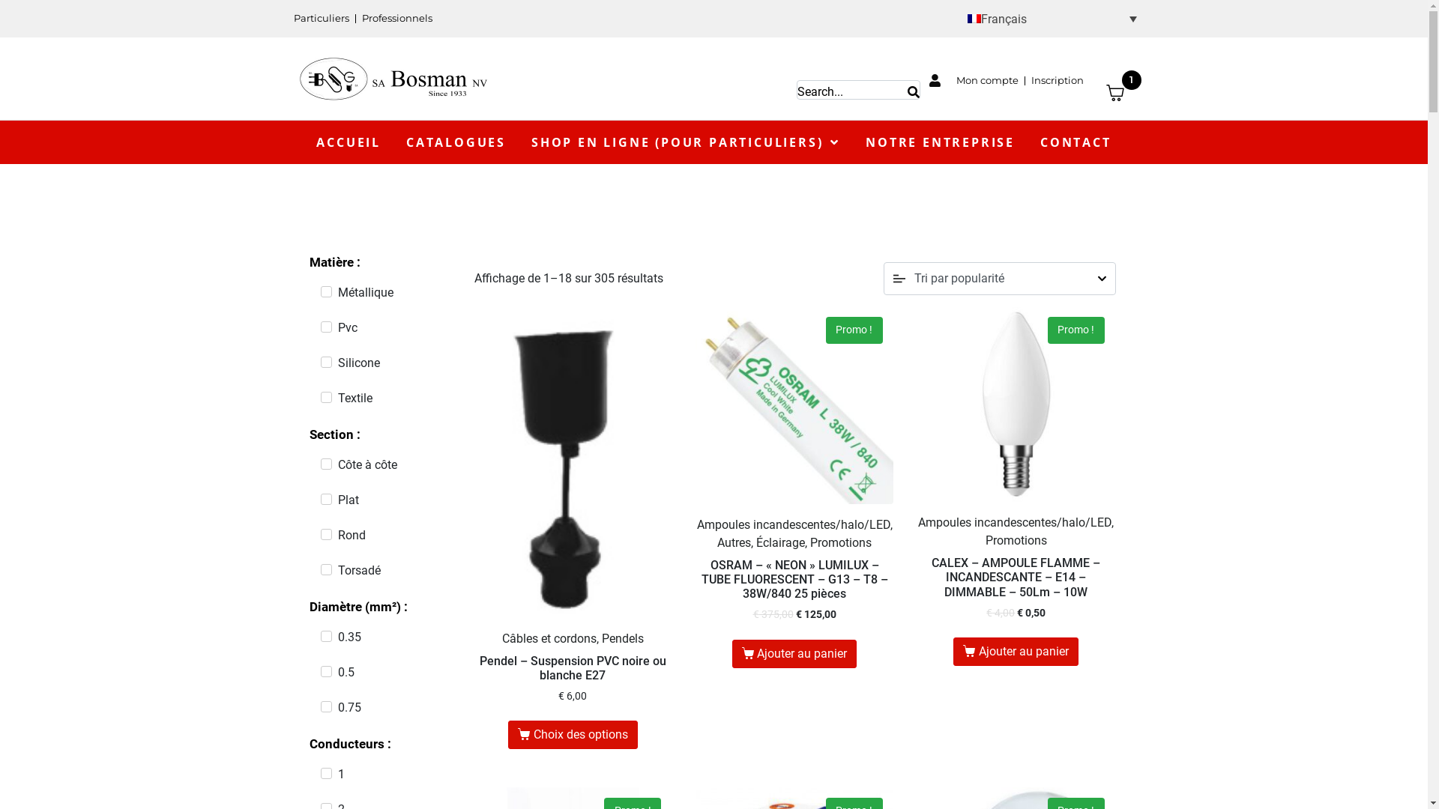 The image size is (1439, 809). What do you see at coordinates (794, 654) in the screenshot?
I see `Ajouter au panier` at bounding box center [794, 654].